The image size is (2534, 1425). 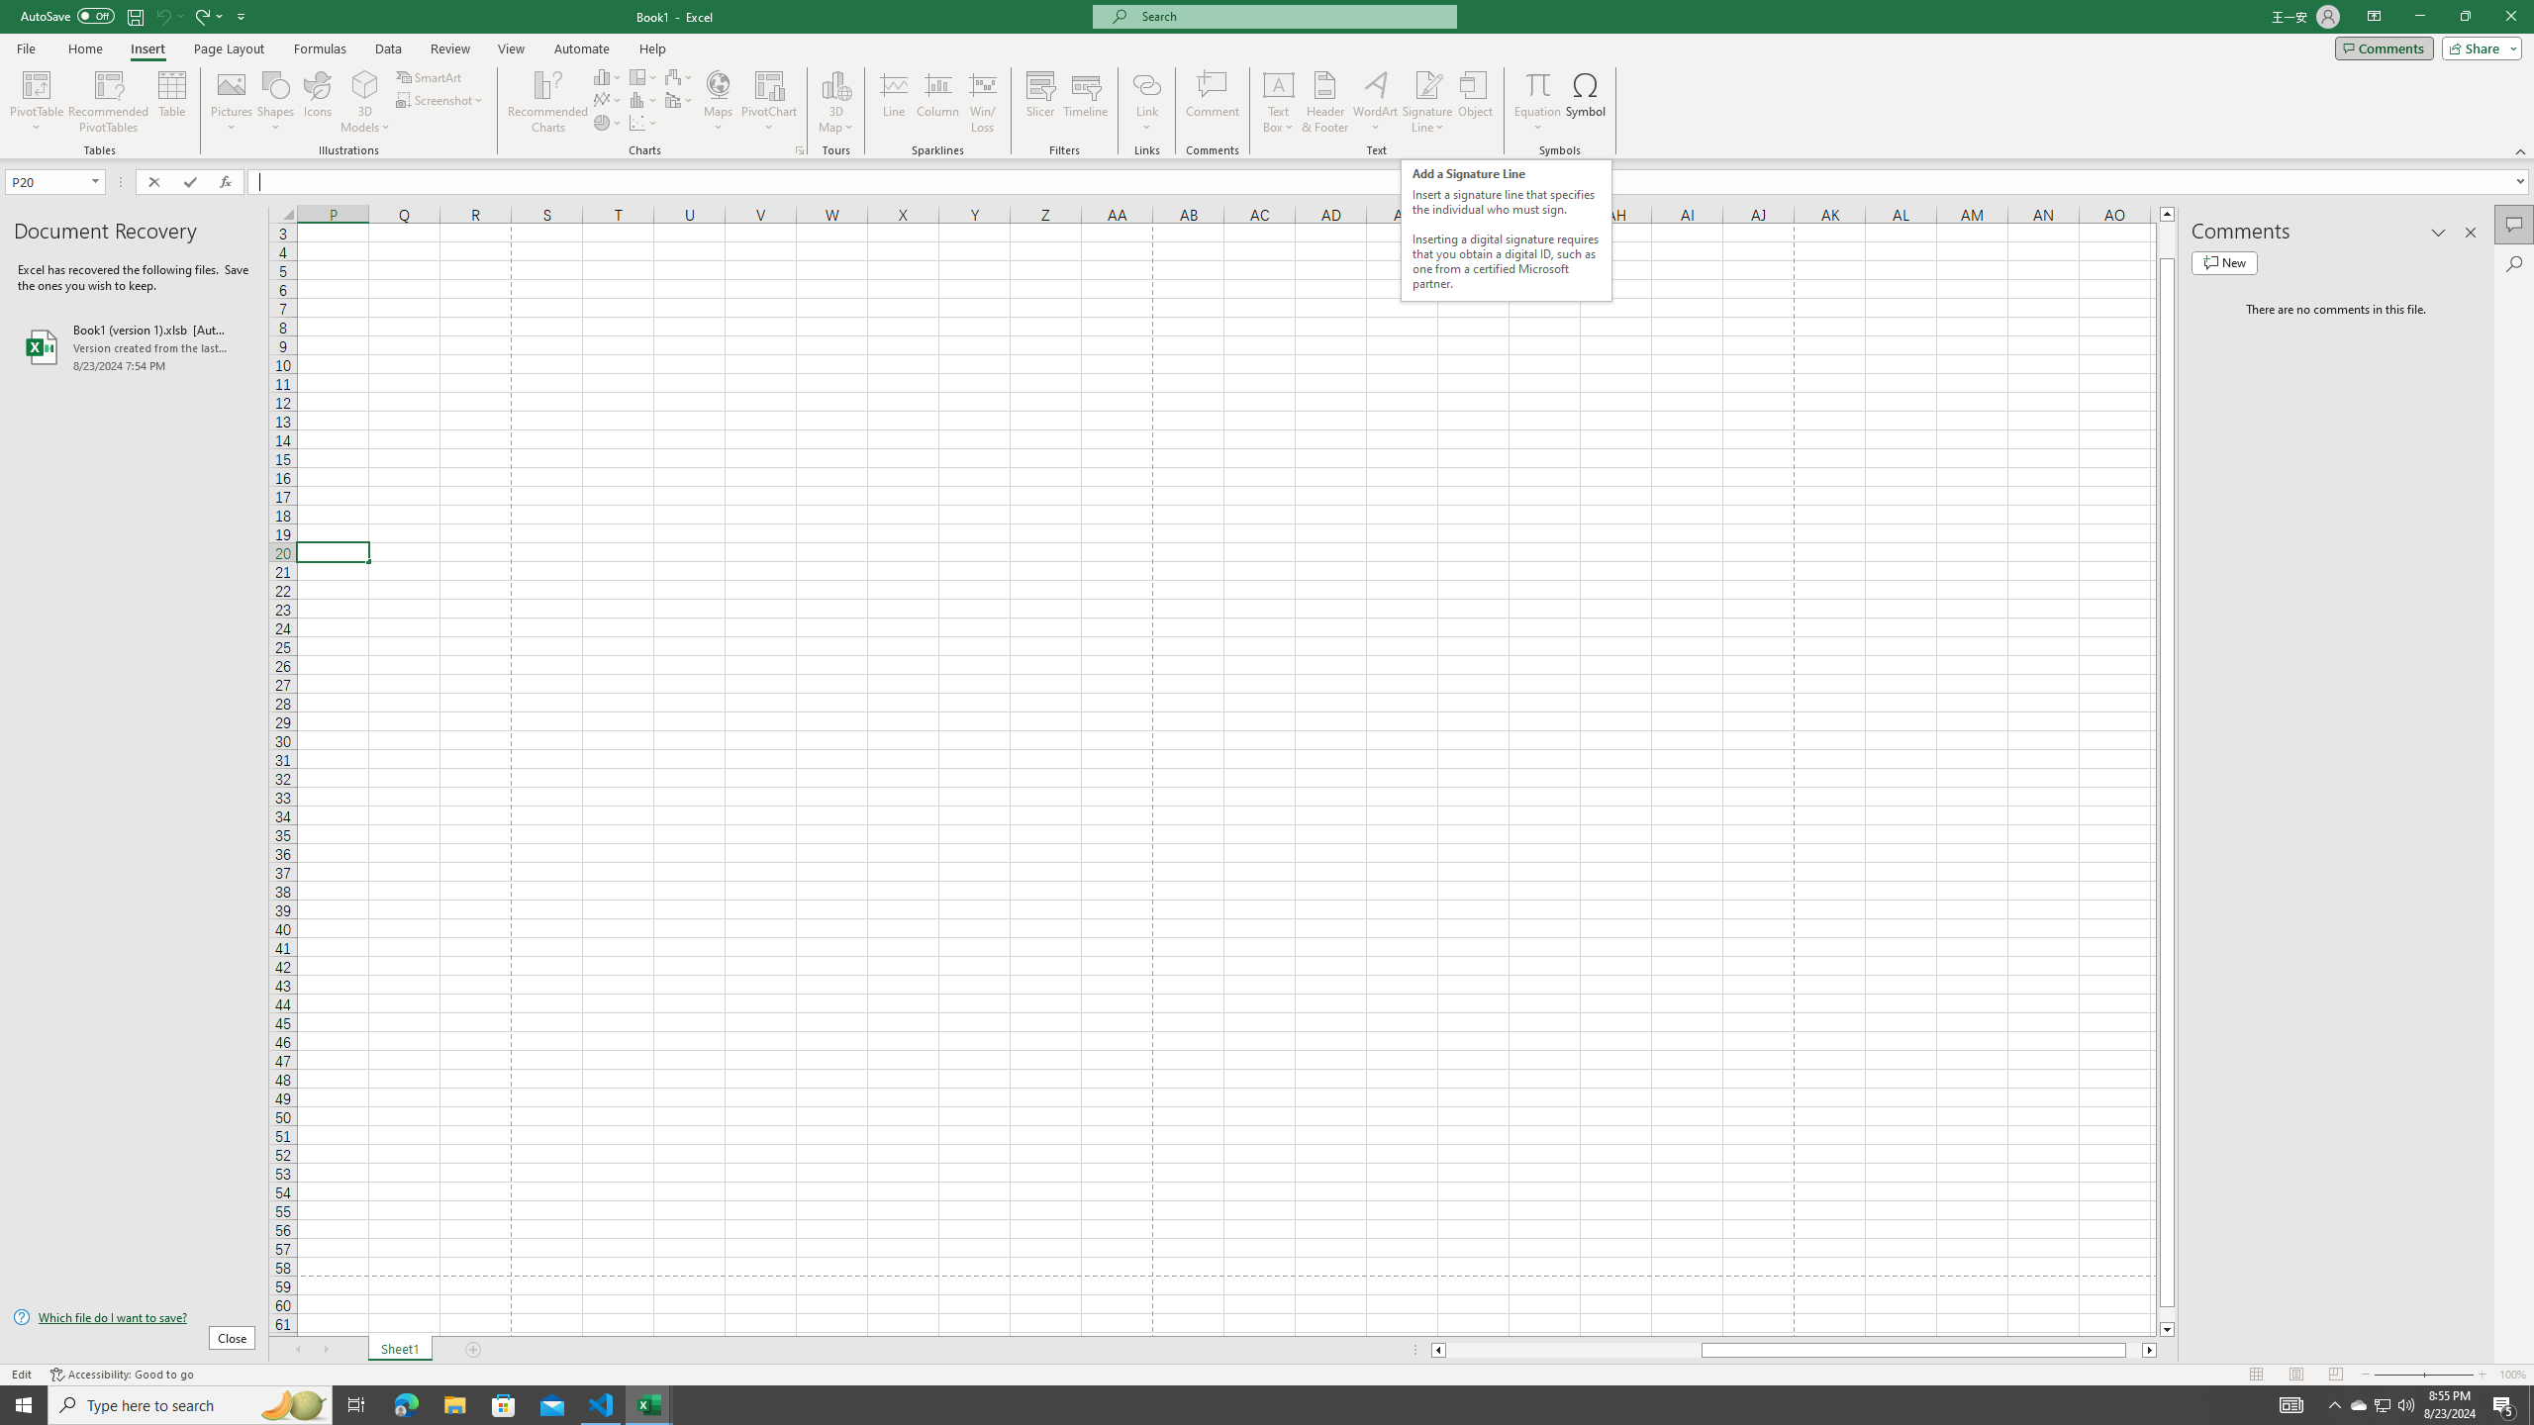 What do you see at coordinates (1538, 102) in the screenshot?
I see `Equation` at bounding box center [1538, 102].